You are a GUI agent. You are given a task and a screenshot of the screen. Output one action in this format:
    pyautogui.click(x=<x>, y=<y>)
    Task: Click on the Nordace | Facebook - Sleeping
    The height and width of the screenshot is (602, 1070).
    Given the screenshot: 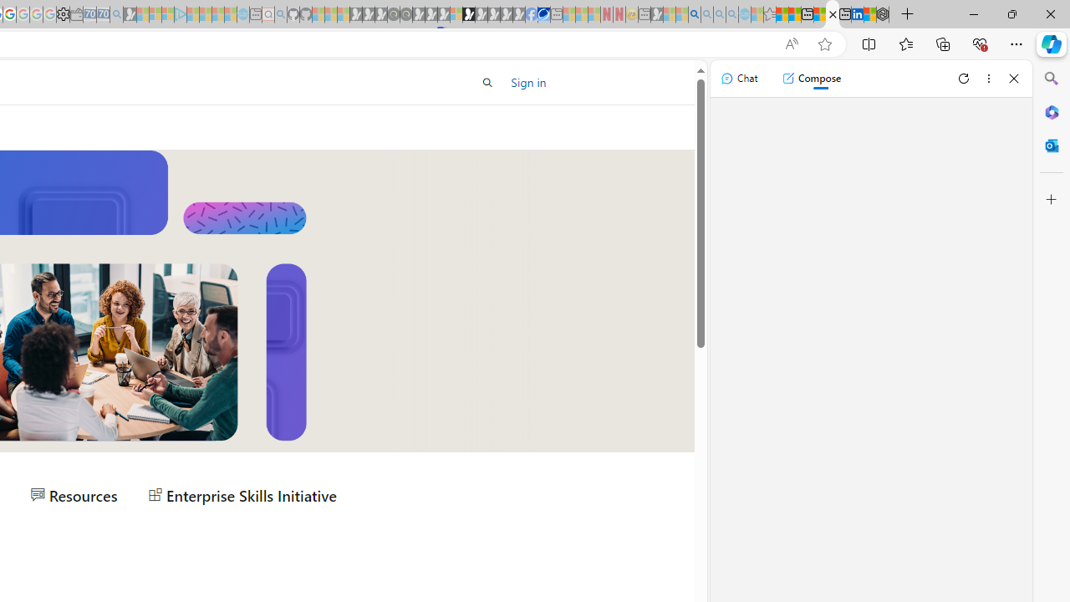 What is the action you would take?
    pyautogui.click(x=531, y=15)
    